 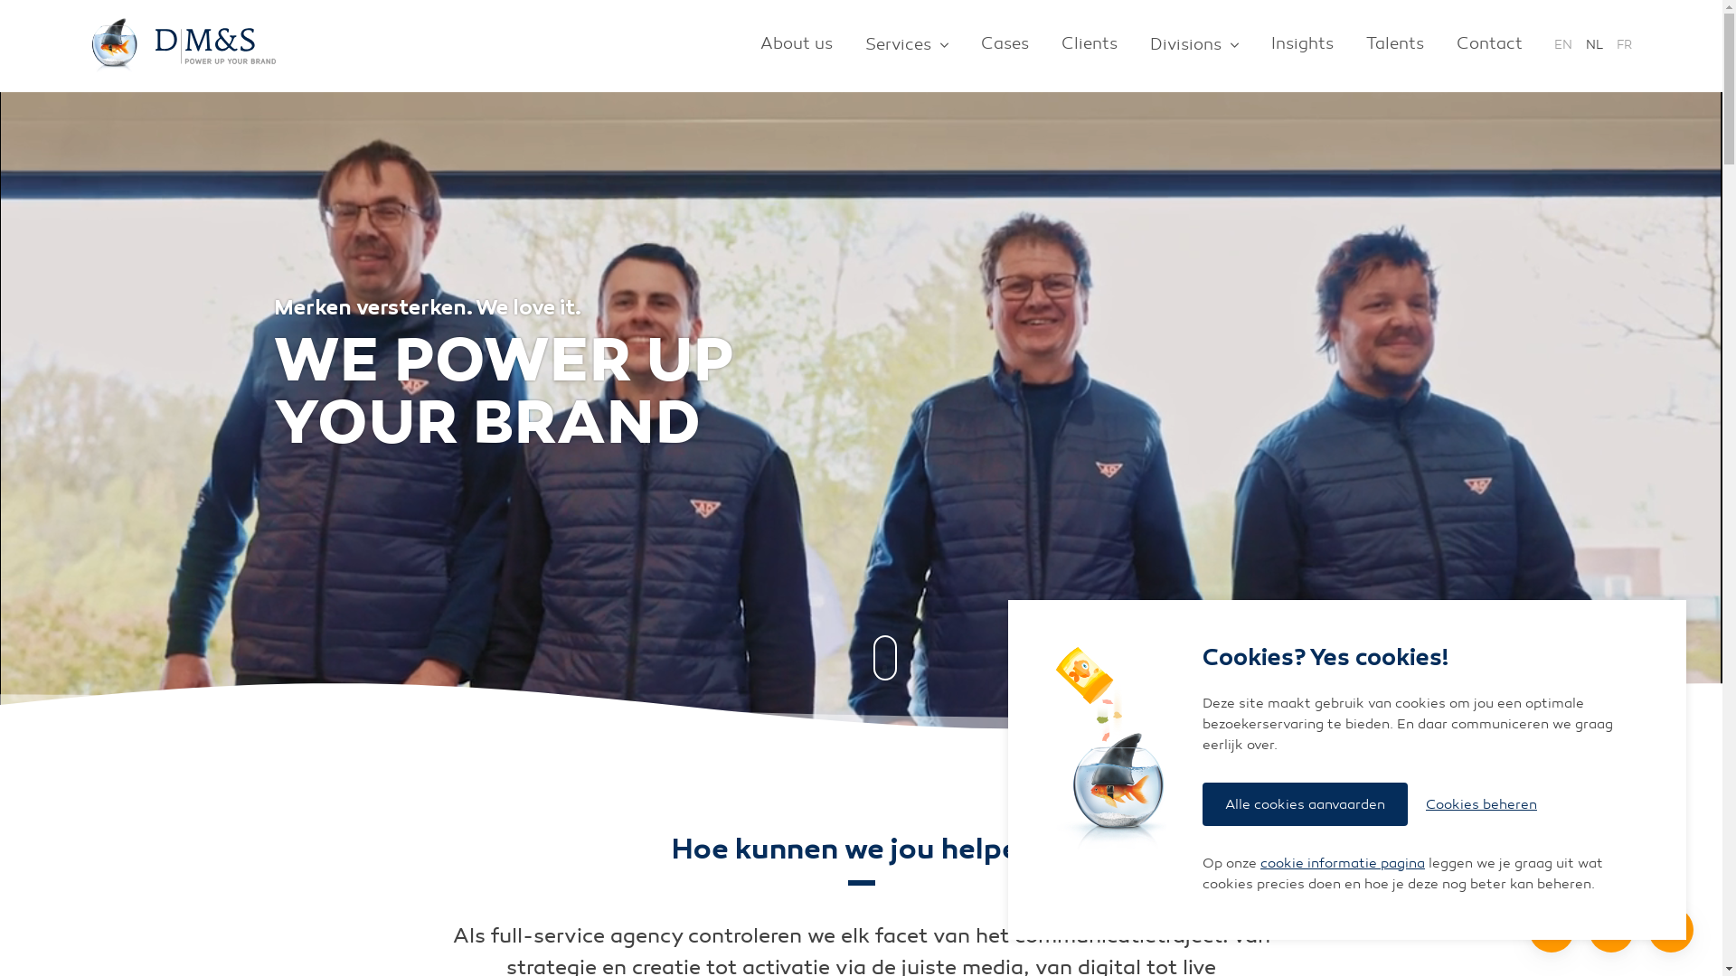 I want to click on Data & Intelligence, so click(x=383, y=582).